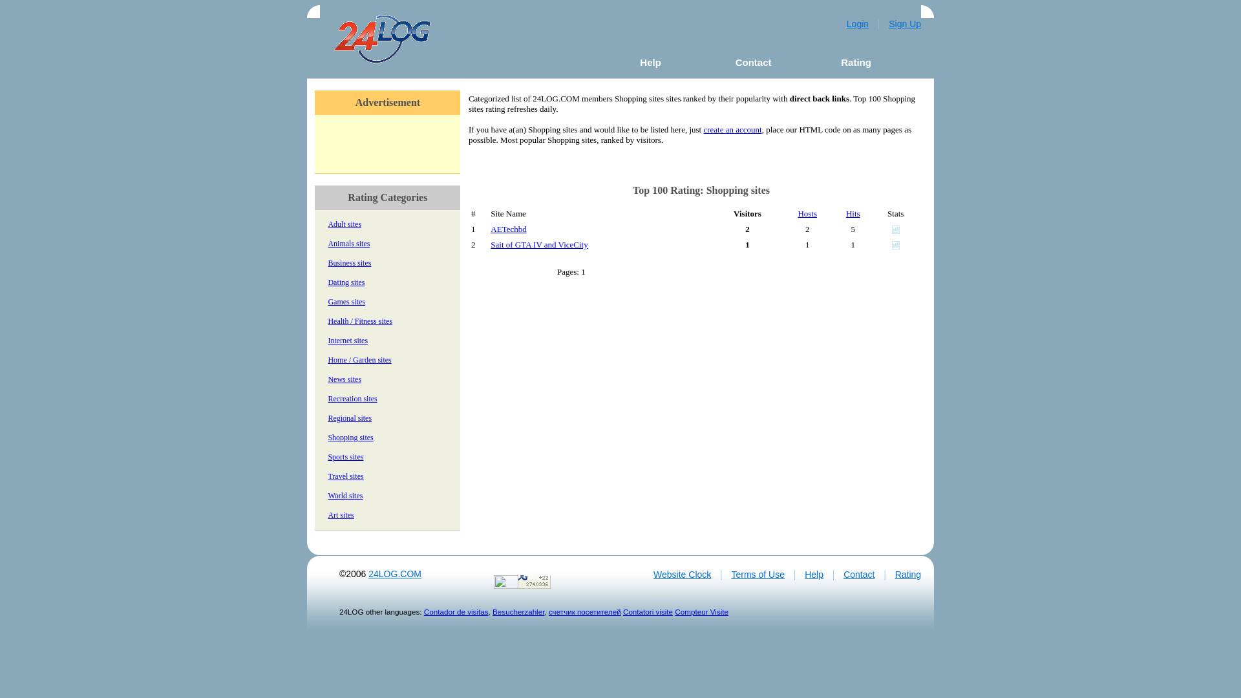  Describe the element at coordinates (508, 229) in the screenshot. I see `AETechbd` at that location.